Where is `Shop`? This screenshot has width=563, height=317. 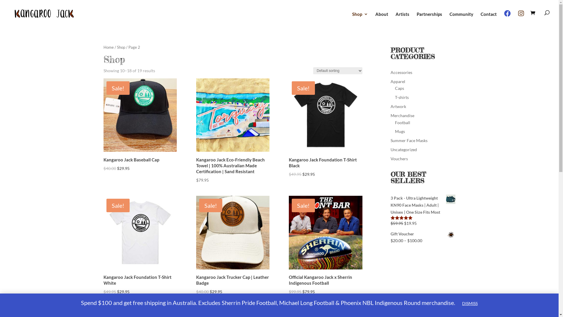
Shop is located at coordinates (121, 47).